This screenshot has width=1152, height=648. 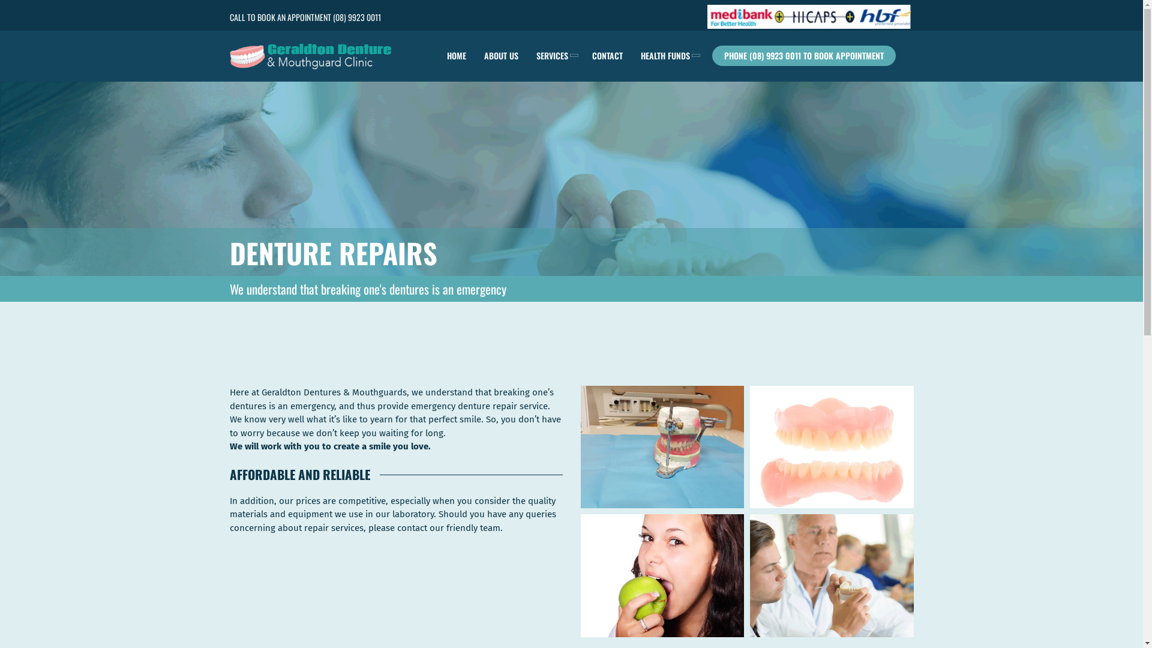 What do you see at coordinates (668, 56) in the screenshot?
I see `HEALTH FUNDS` at bounding box center [668, 56].